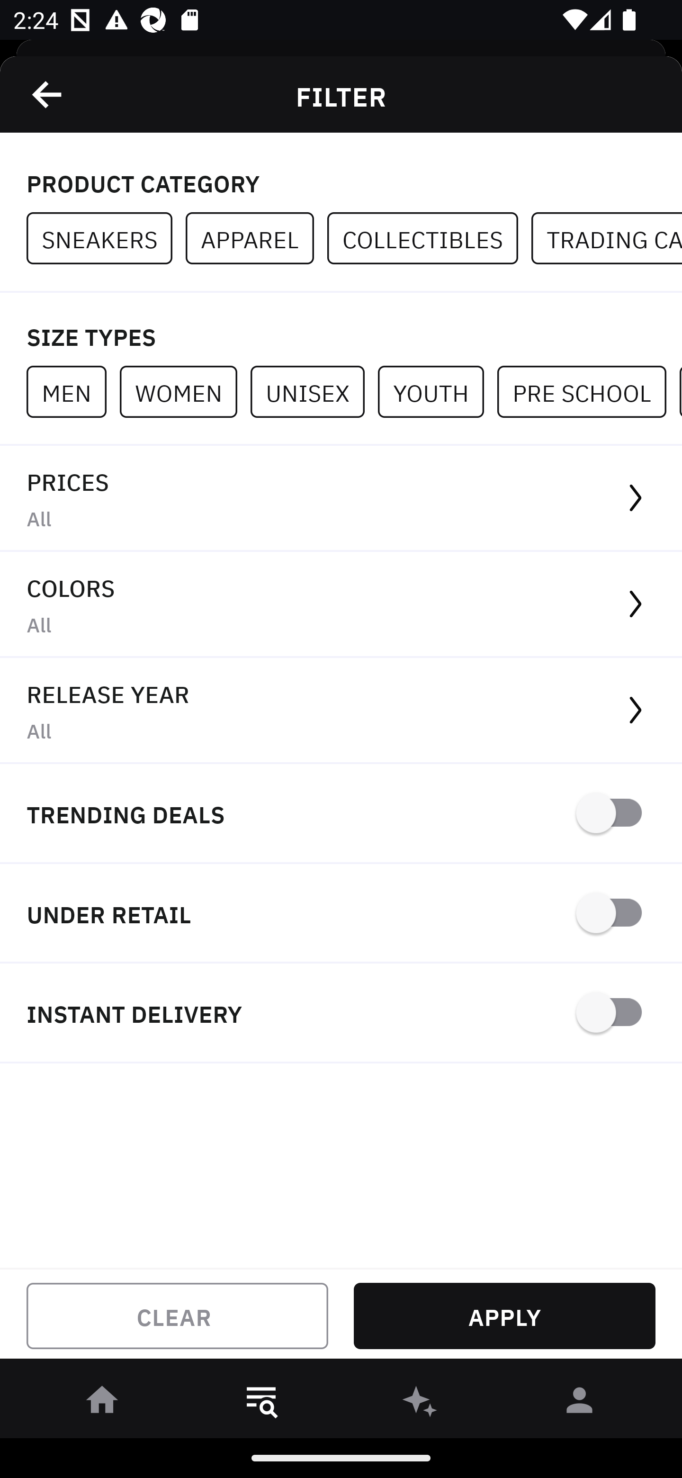 The image size is (682, 1478). Describe the element at coordinates (73, 391) in the screenshot. I see `MEN` at that location.